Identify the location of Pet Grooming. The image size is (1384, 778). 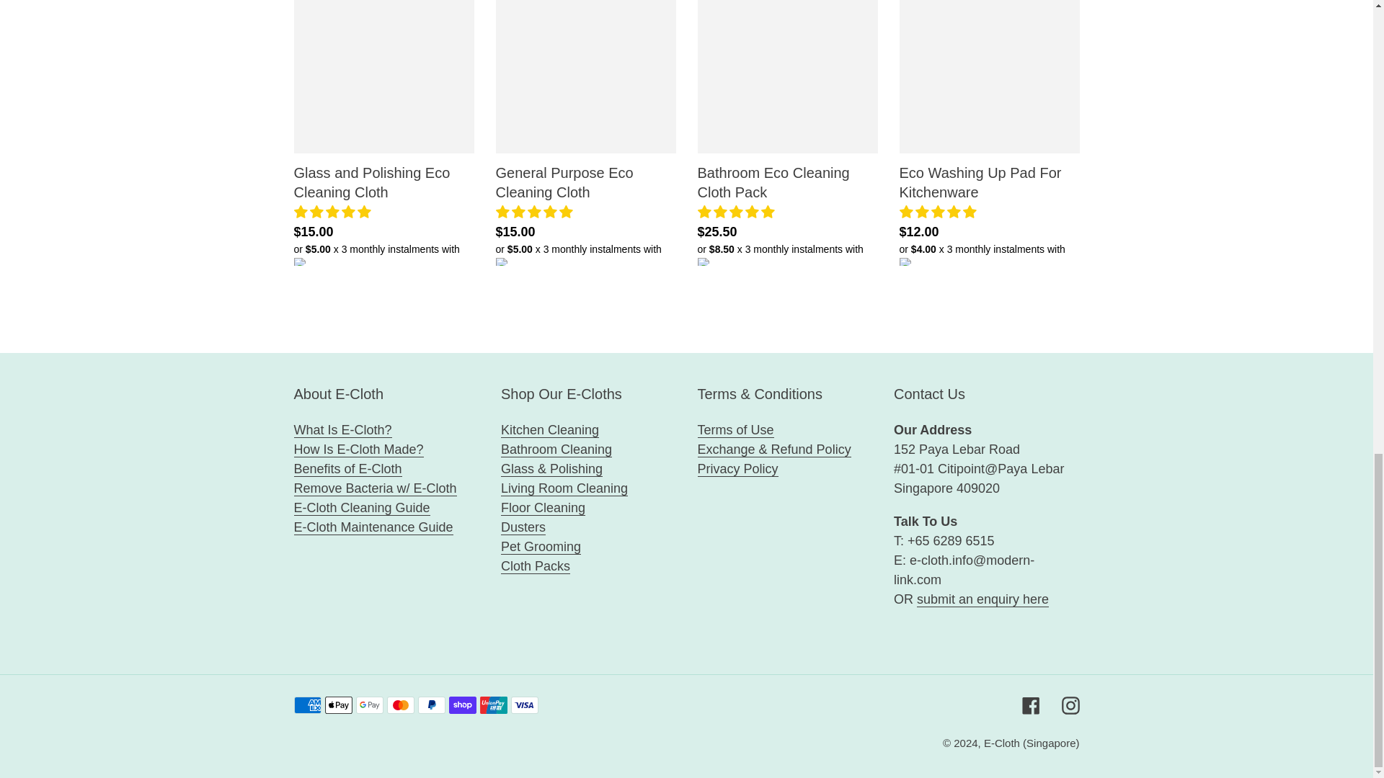
(541, 547).